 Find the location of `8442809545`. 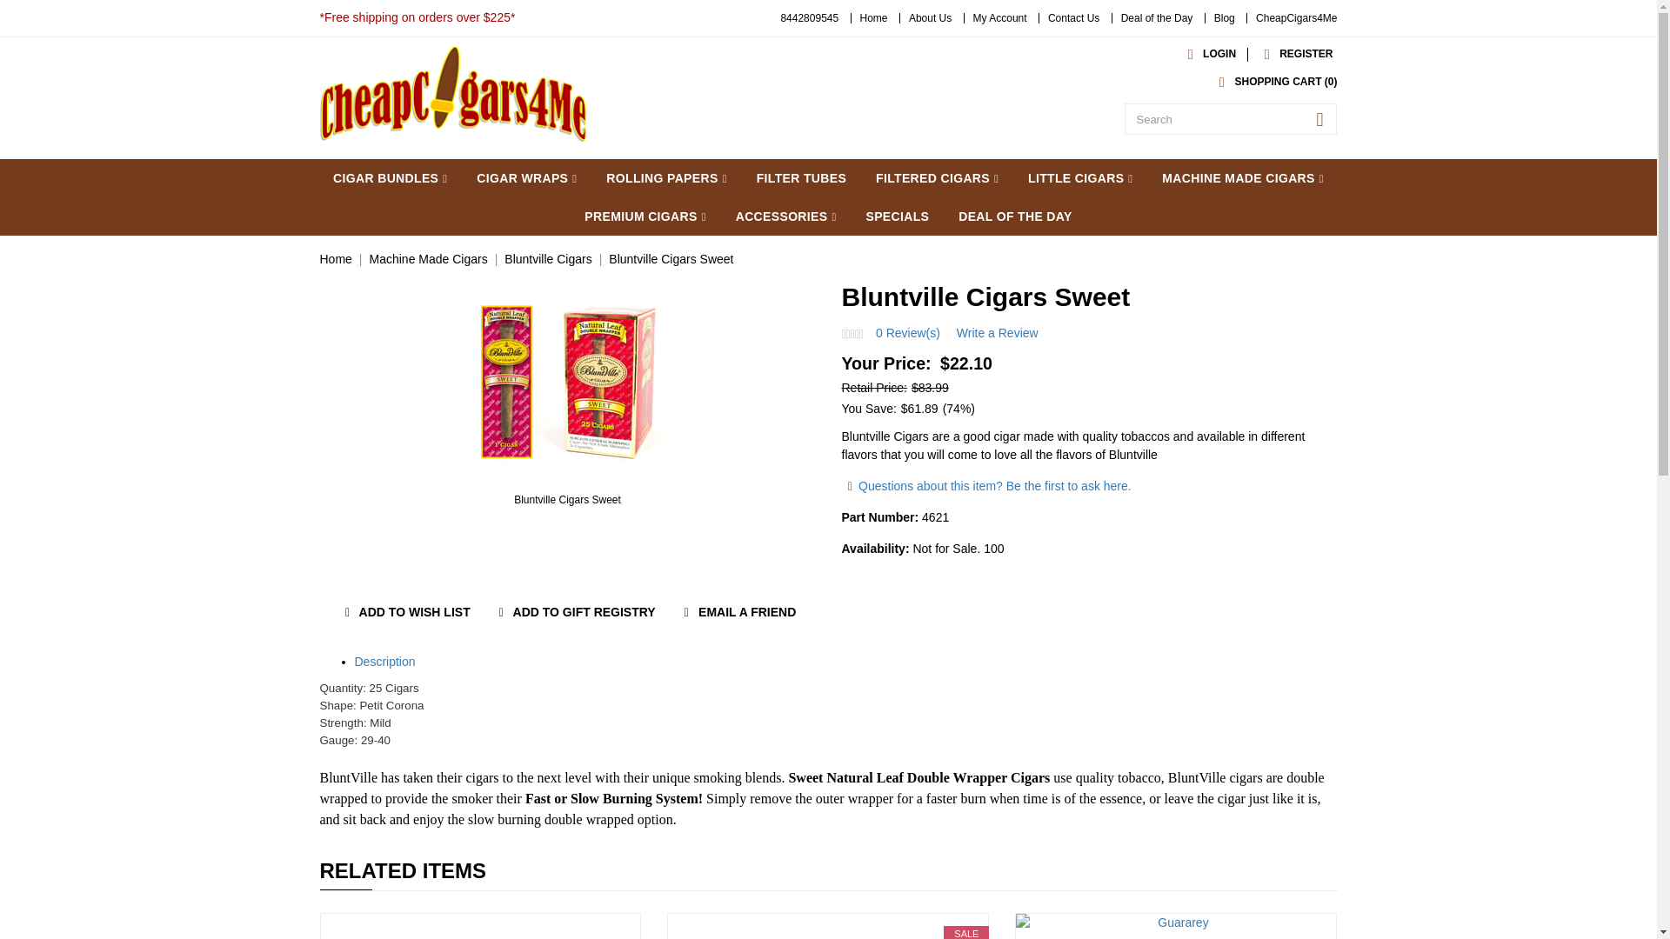

8442809545 is located at coordinates (809, 18).